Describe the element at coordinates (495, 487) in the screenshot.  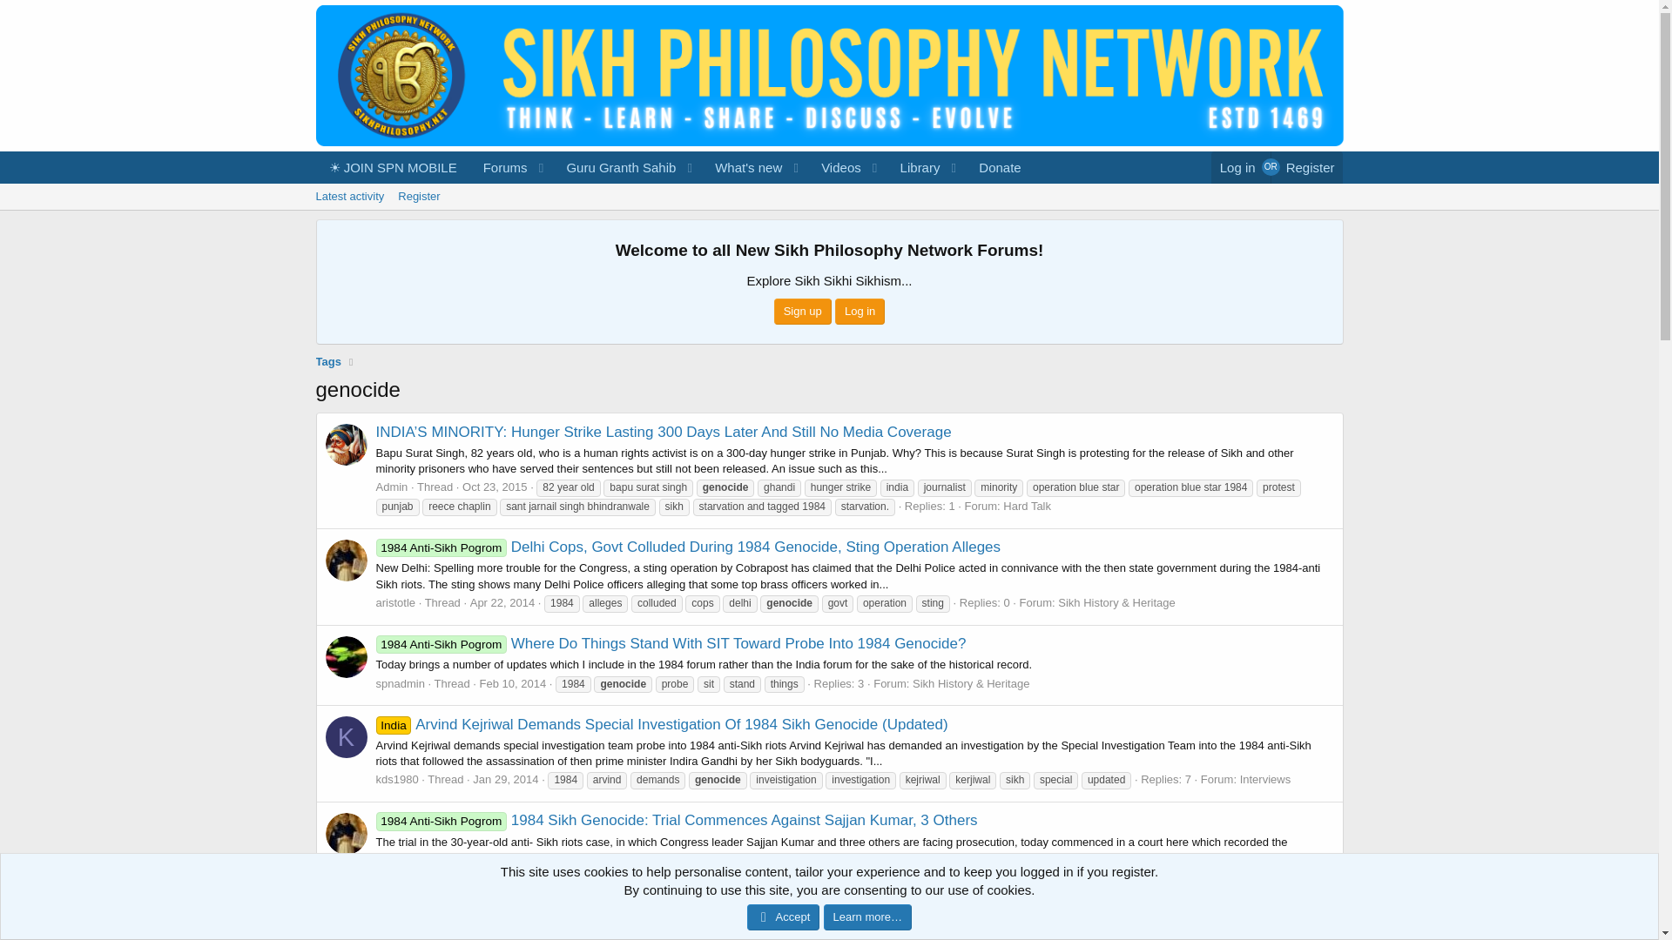
I see `Oct 23, 2015 at 1:08 PM` at that location.